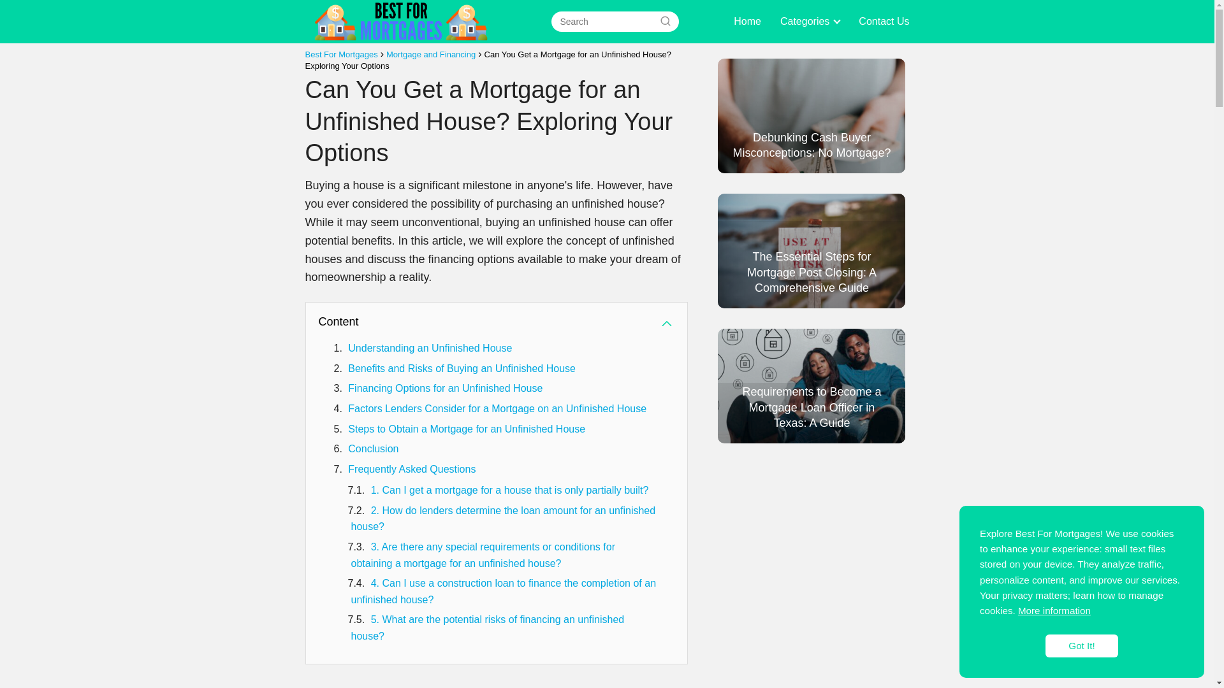 This screenshot has width=1224, height=688. I want to click on Financing Options for an Unfinished House, so click(445, 387).